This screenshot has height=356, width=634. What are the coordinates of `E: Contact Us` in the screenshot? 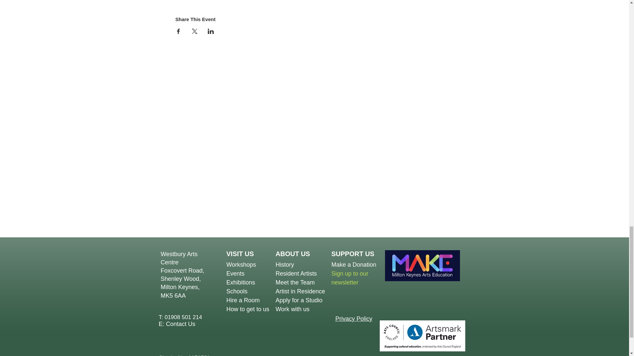 It's located at (177, 324).